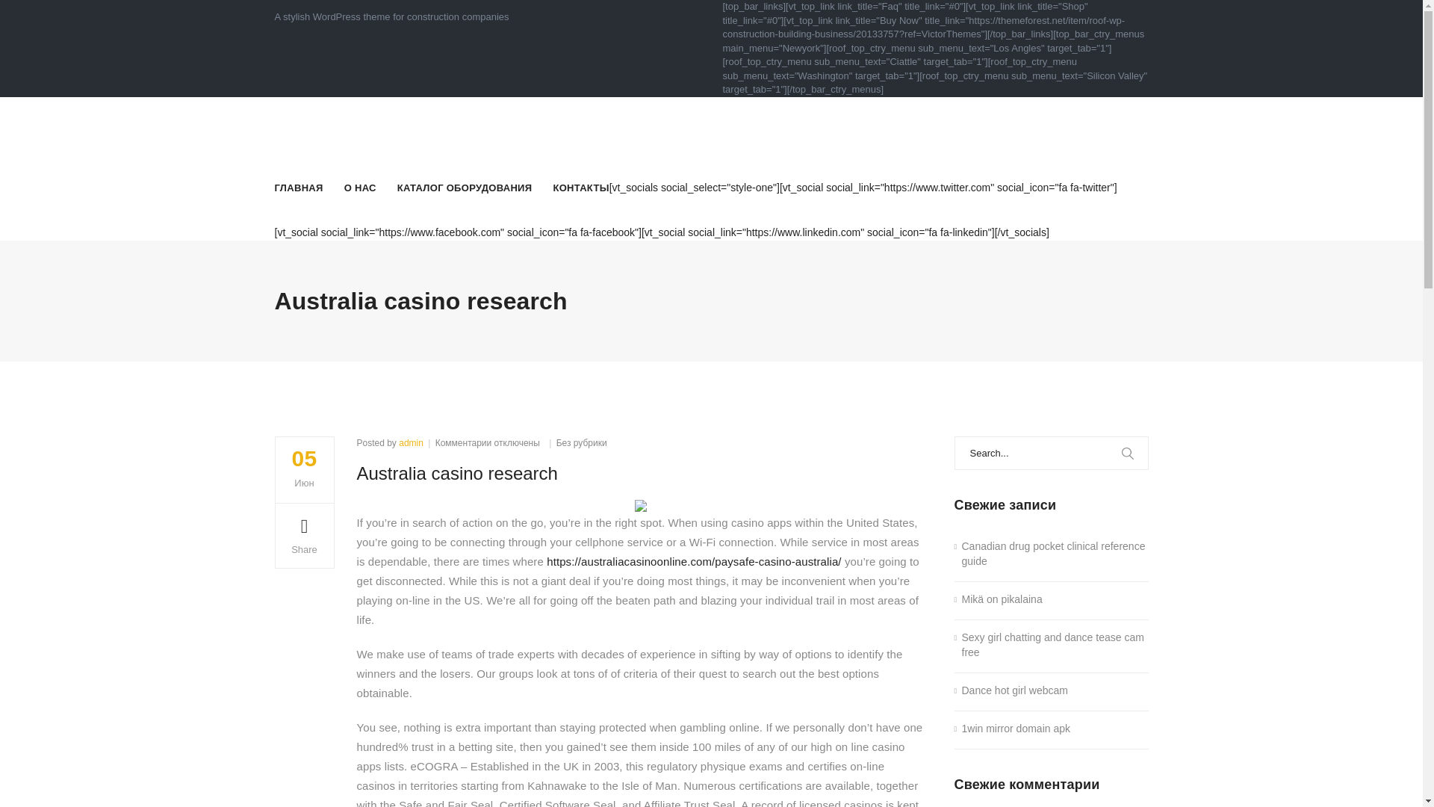  What do you see at coordinates (1011, 690) in the screenshot?
I see `Dance hot girl webcam` at bounding box center [1011, 690].